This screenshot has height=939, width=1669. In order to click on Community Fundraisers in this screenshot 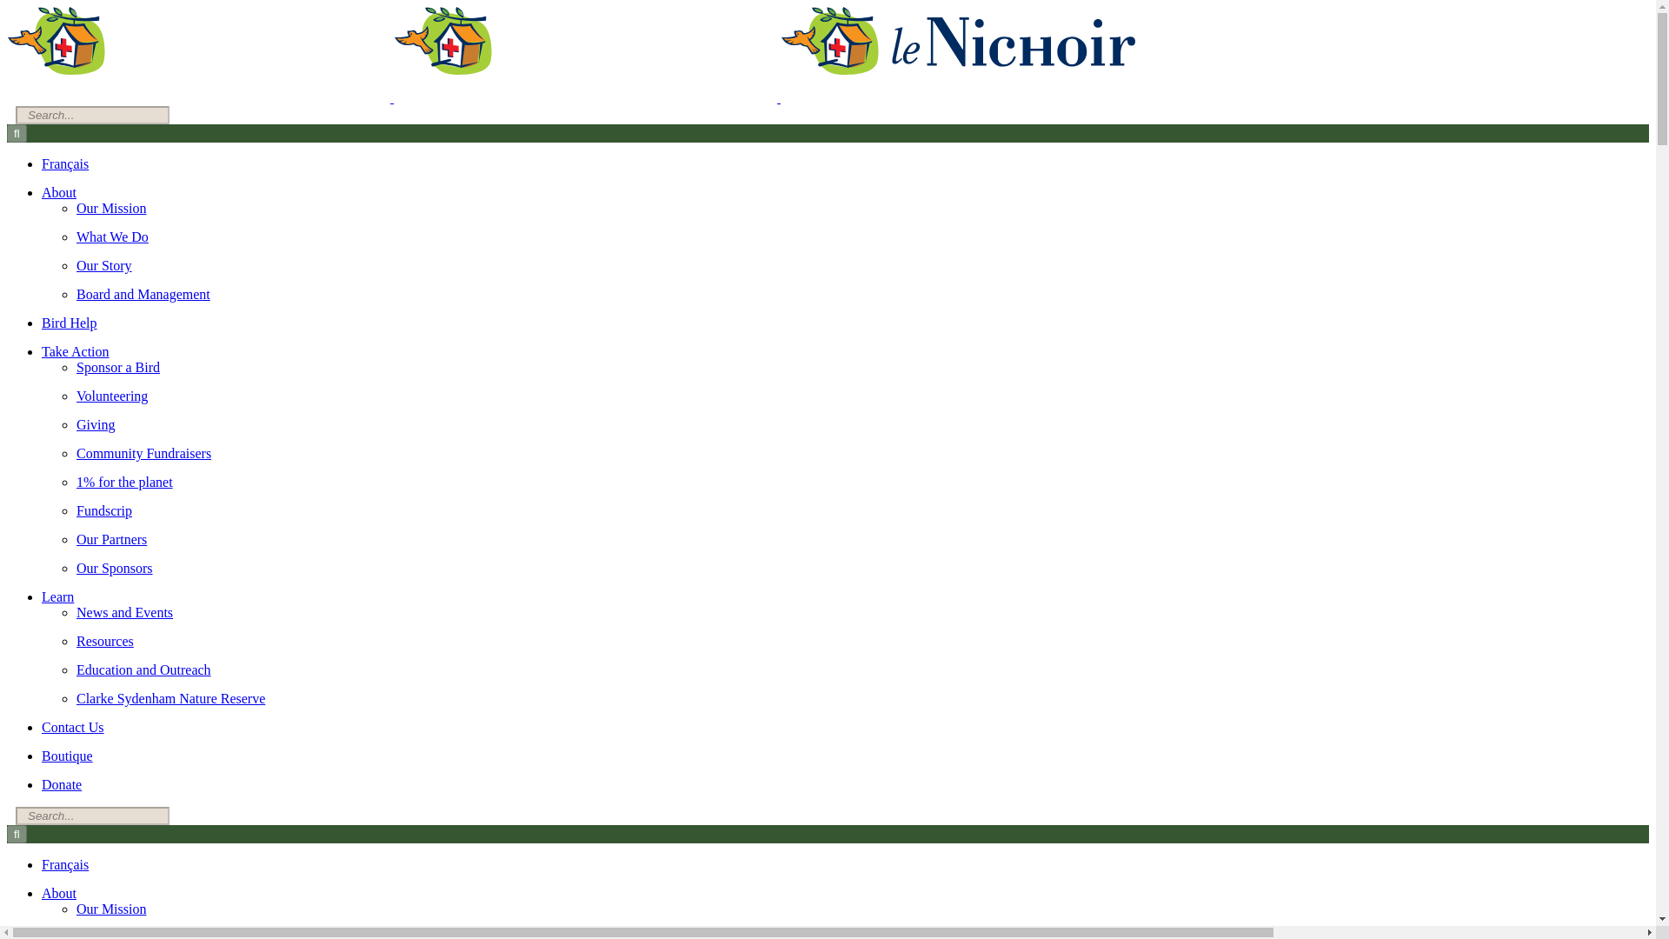, I will do `click(144, 454)`.